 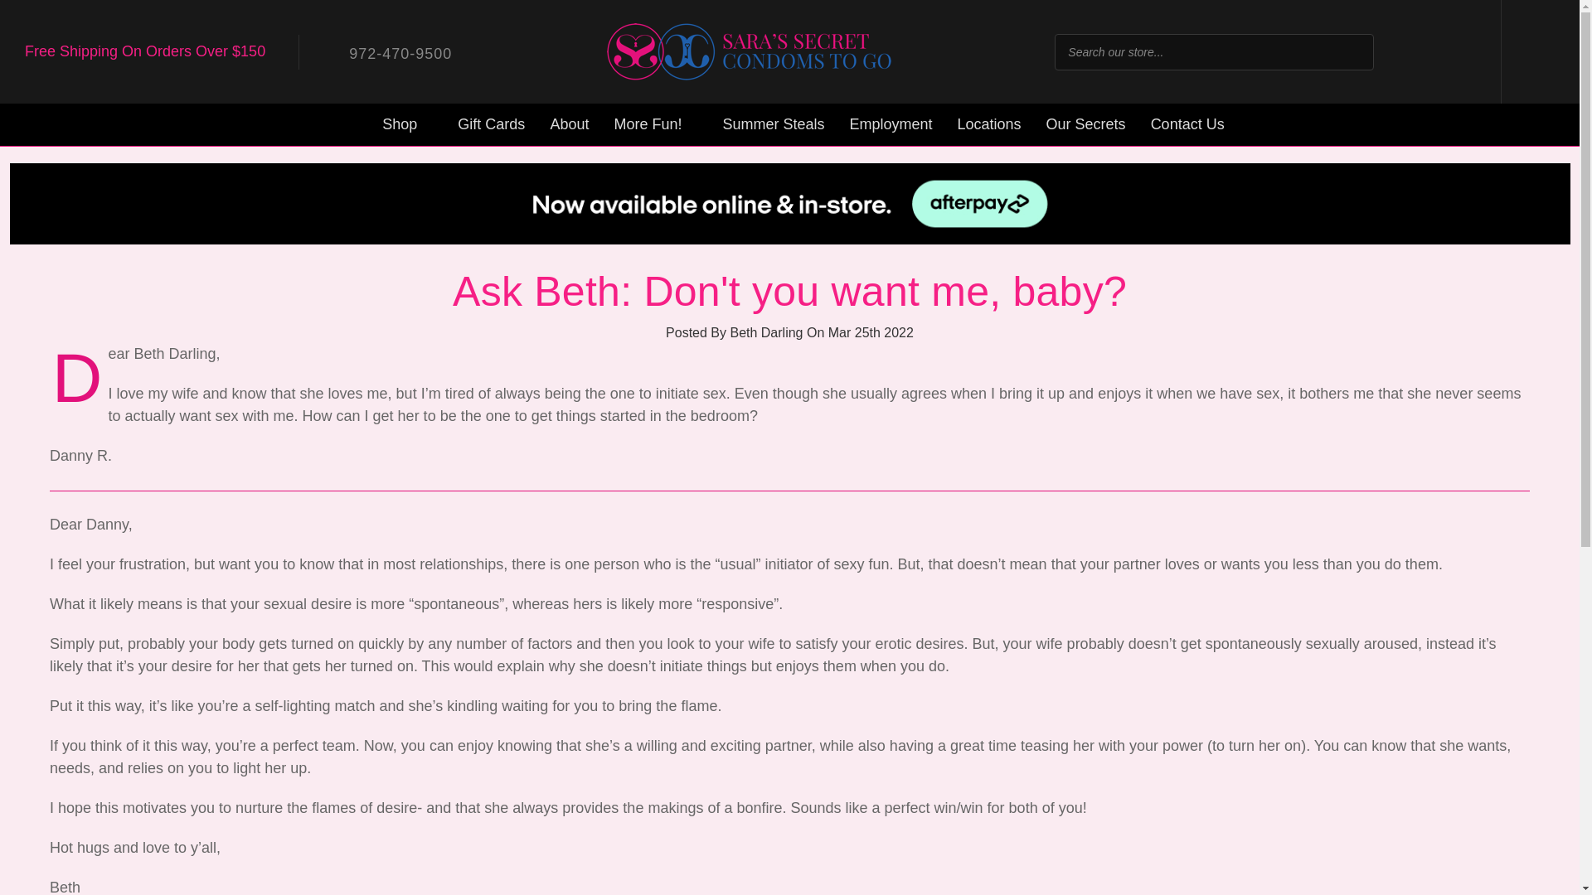 What do you see at coordinates (1458, 51) in the screenshot?
I see `USER` at bounding box center [1458, 51].